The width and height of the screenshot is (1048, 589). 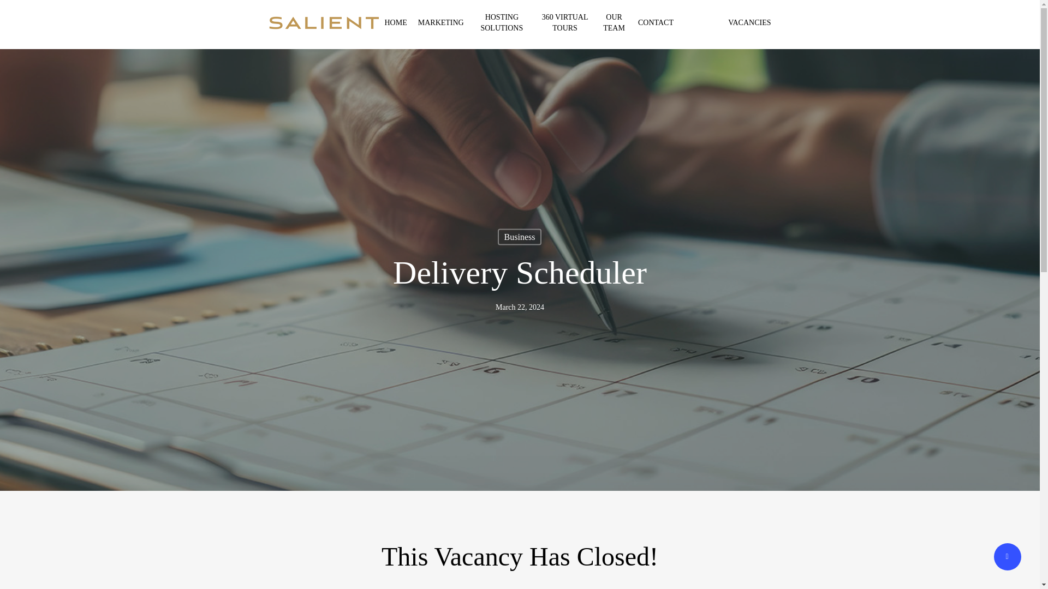 I want to click on HOSTING SOLUTIONS, so click(x=502, y=22).